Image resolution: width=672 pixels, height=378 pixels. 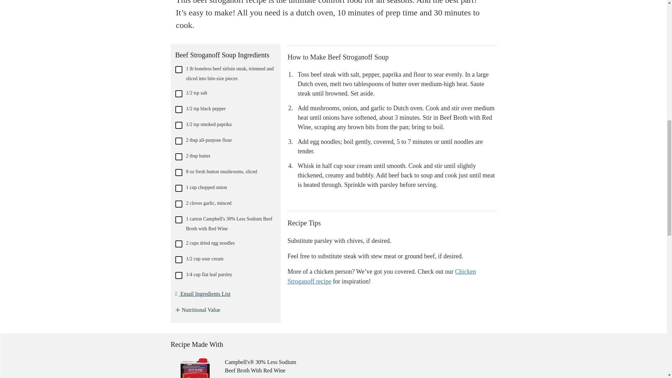 What do you see at coordinates (178, 244) in the screenshot?
I see `on` at bounding box center [178, 244].